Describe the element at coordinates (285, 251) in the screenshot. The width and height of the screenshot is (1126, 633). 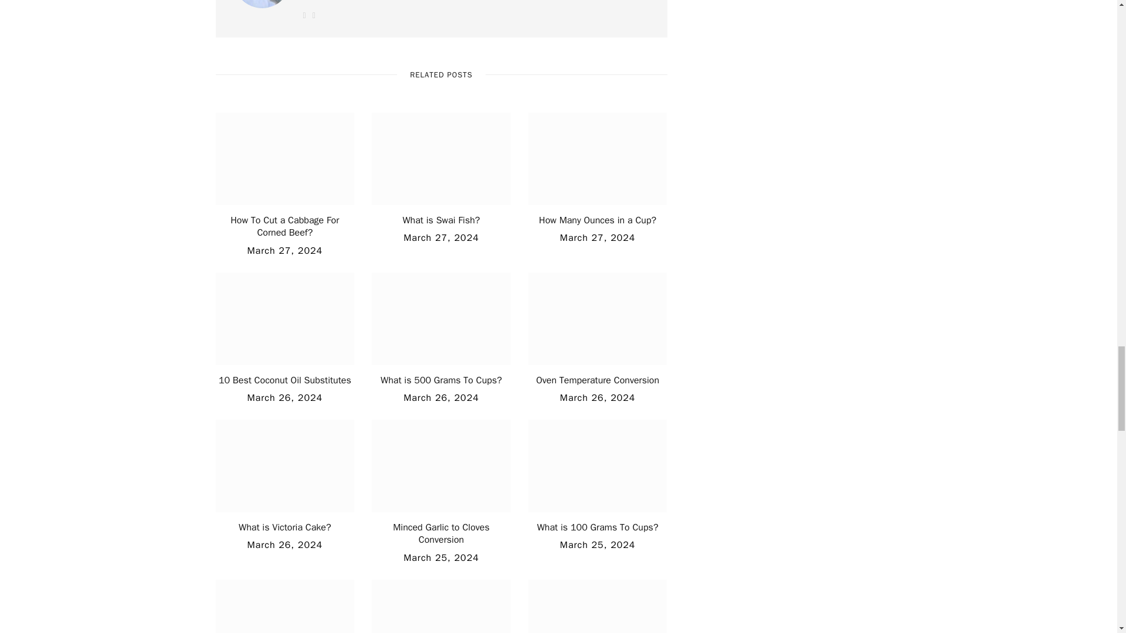
I see `March 27, 2024` at that location.